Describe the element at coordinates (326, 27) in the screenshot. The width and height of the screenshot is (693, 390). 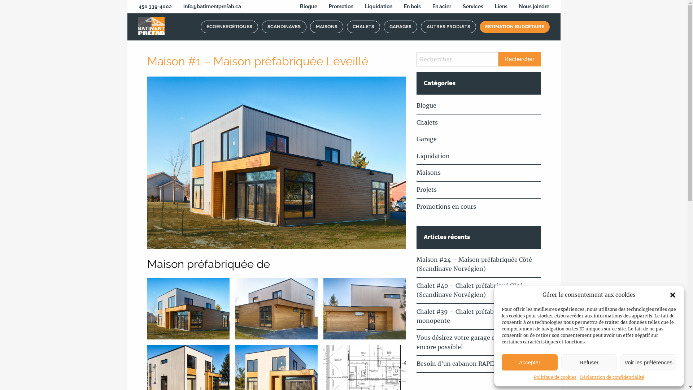
I see `MAISONS` at that location.